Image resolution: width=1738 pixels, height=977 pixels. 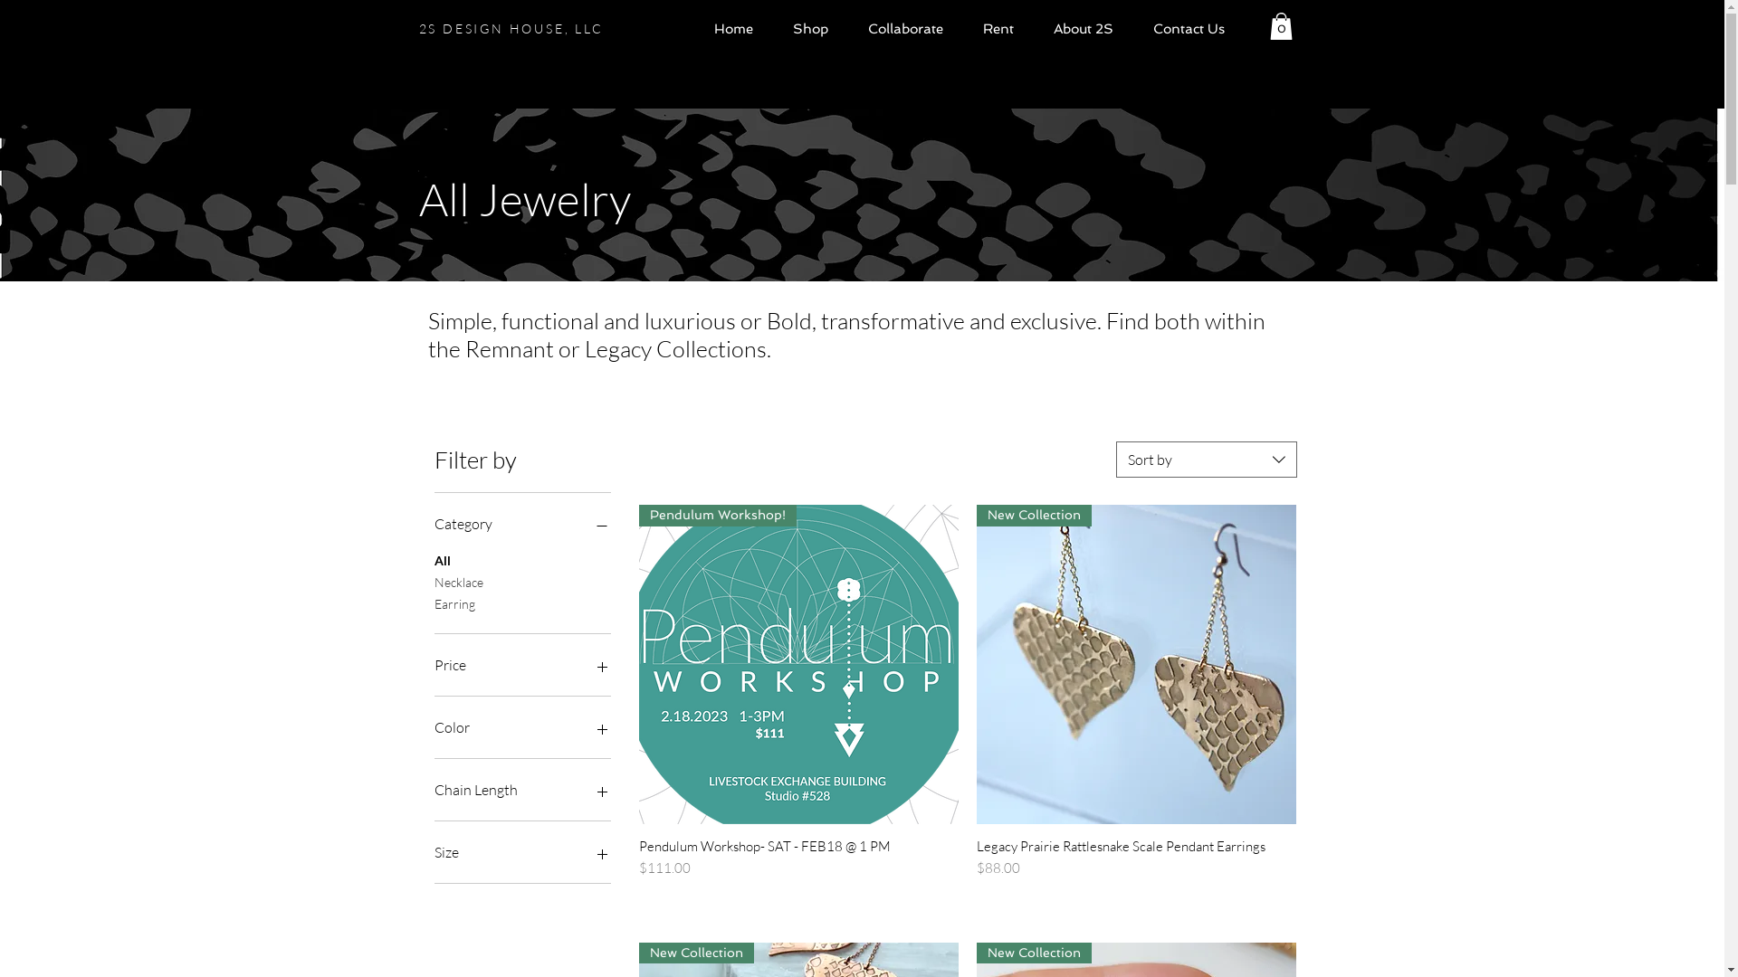 What do you see at coordinates (1084, 27) in the screenshot?
I see `About 2S` at bounding box center [1084, 27].